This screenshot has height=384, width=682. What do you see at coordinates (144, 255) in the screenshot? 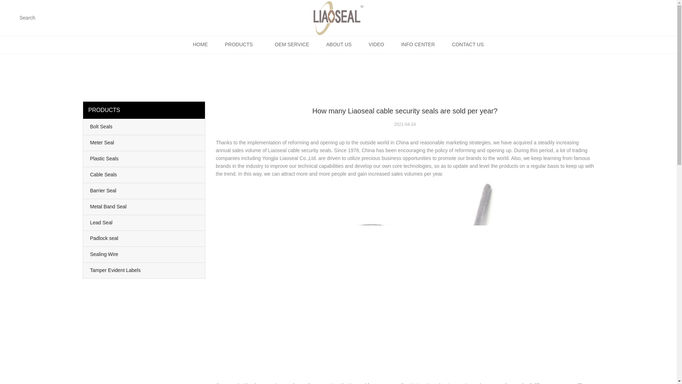
I see `Sealing Wire` at bounding box center [144, 255].